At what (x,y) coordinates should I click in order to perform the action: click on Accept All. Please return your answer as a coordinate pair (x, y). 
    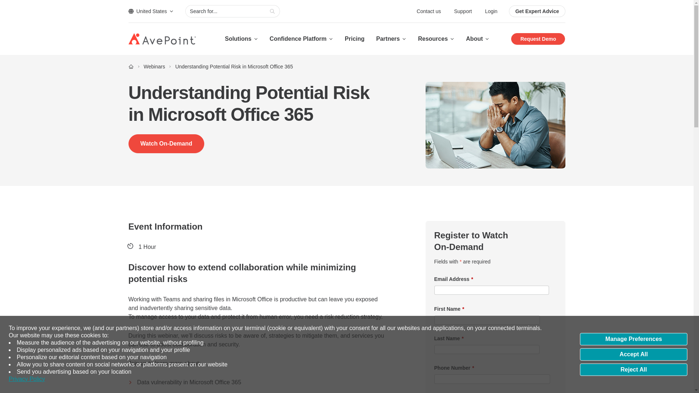
    Looking at the image, I should click on (633, 354).